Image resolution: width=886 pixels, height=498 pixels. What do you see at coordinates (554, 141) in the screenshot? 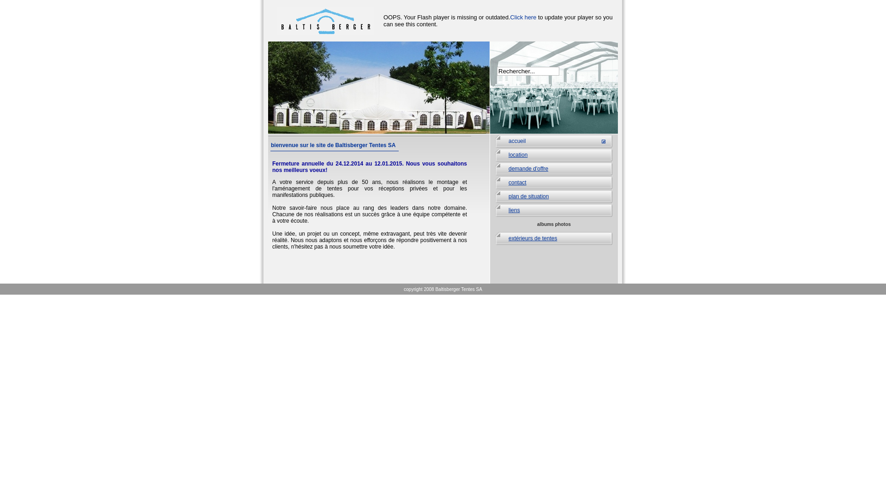
I see `accueil` at bounding box center [554, 141].